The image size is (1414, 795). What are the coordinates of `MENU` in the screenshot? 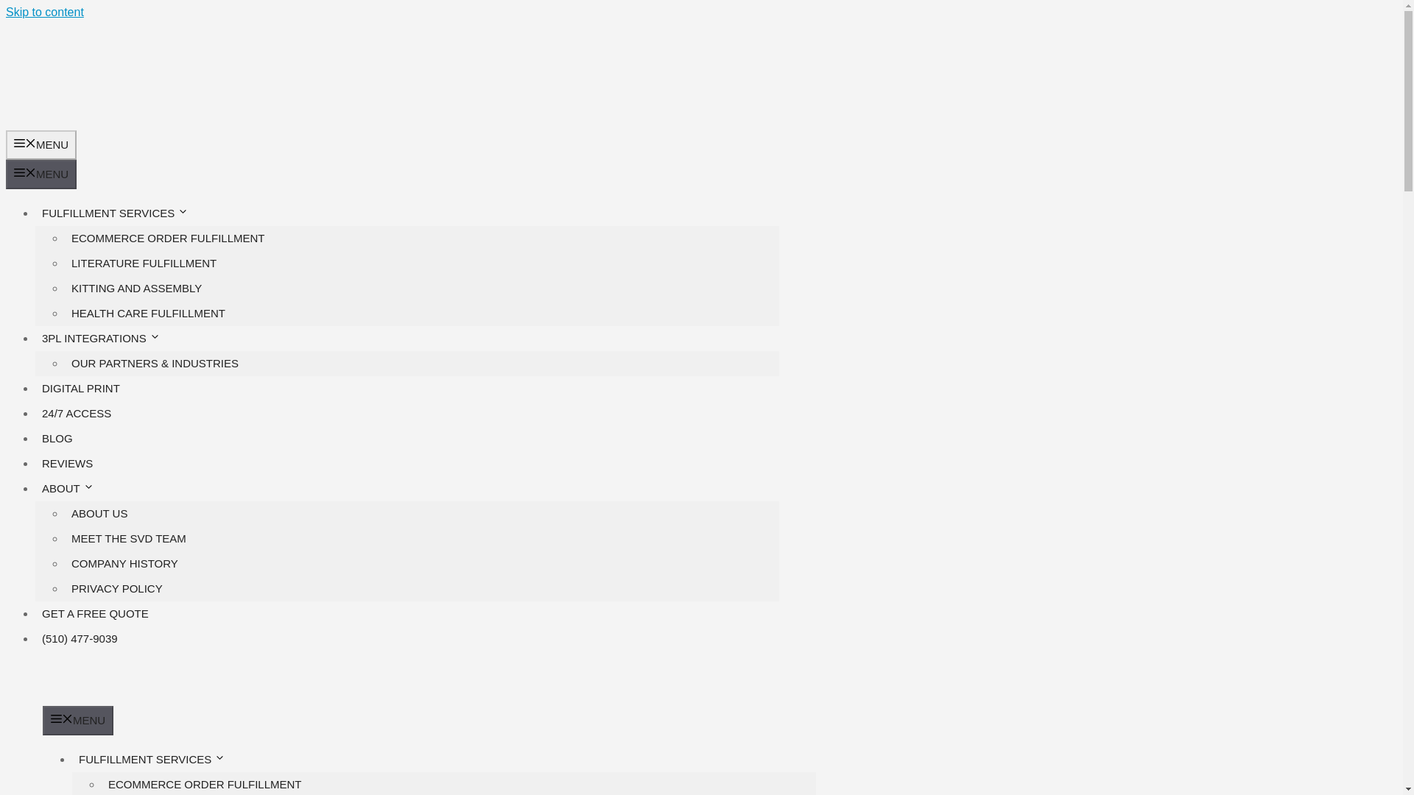 It's located at (41, 174).